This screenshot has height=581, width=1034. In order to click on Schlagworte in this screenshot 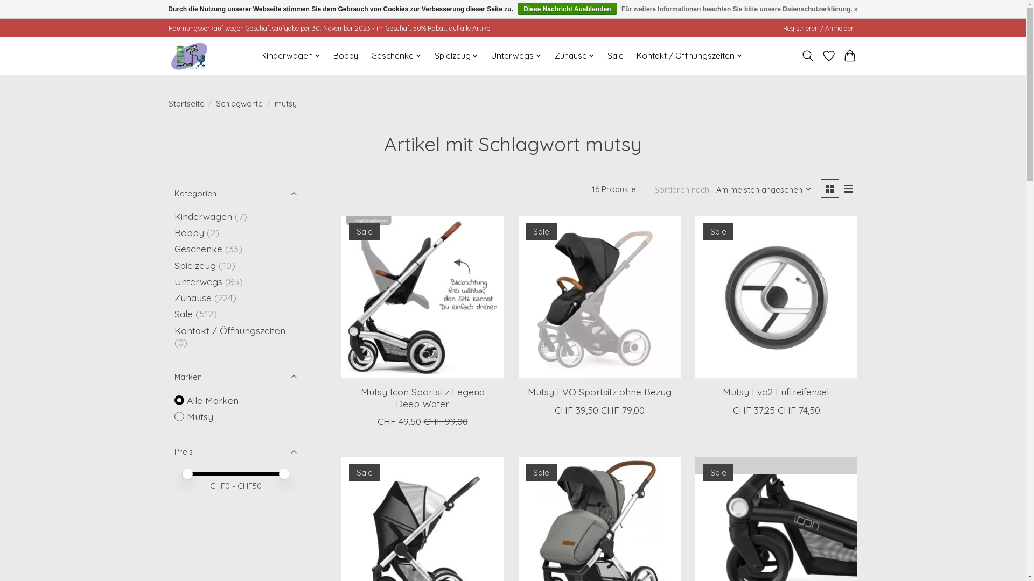, I will do `click(239, 103)`.